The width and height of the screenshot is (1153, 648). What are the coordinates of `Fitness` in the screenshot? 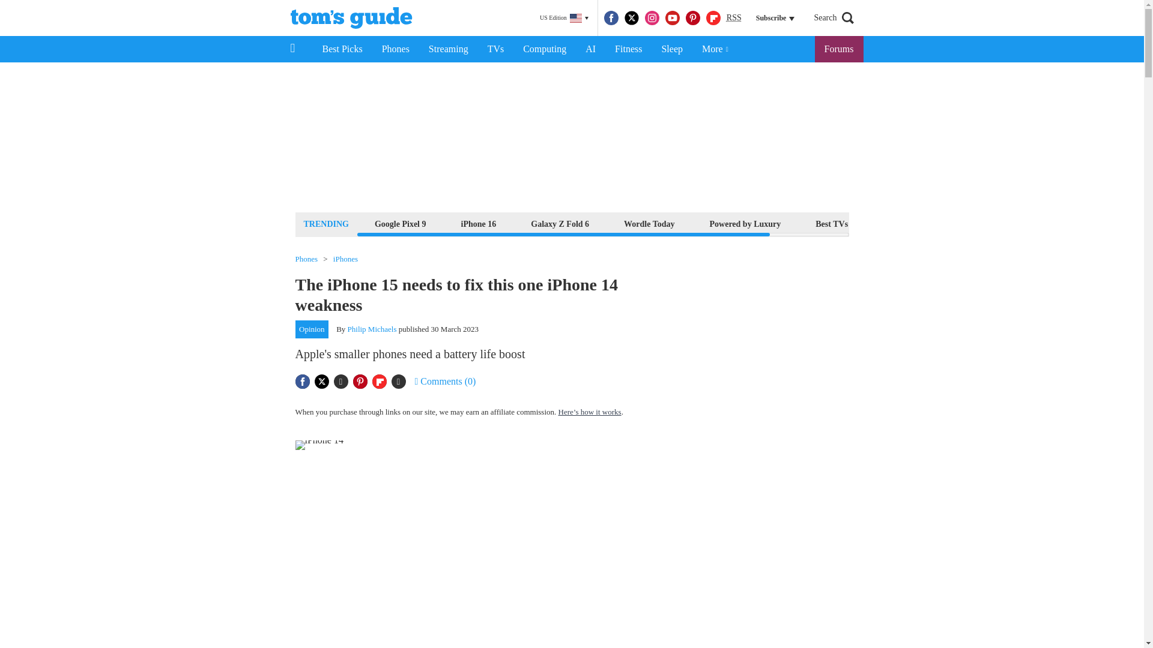 It's located at (628, 49).